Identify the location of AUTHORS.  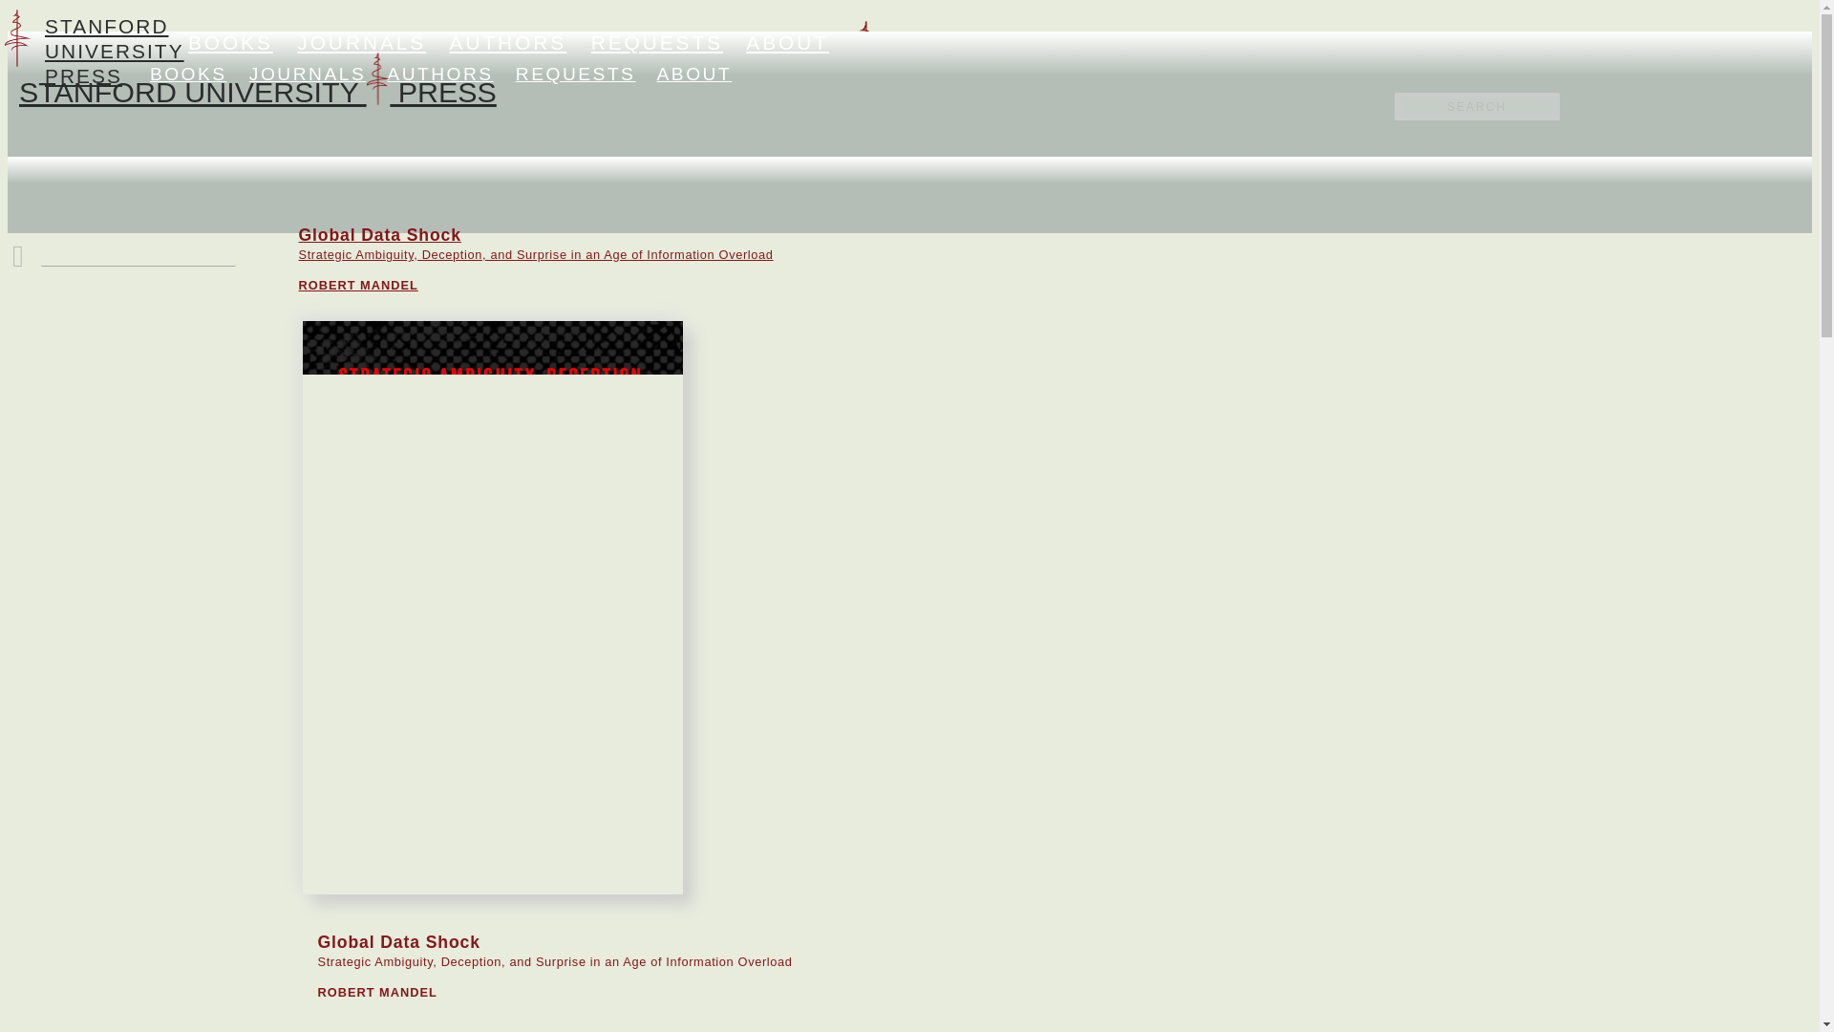
(439, 73).